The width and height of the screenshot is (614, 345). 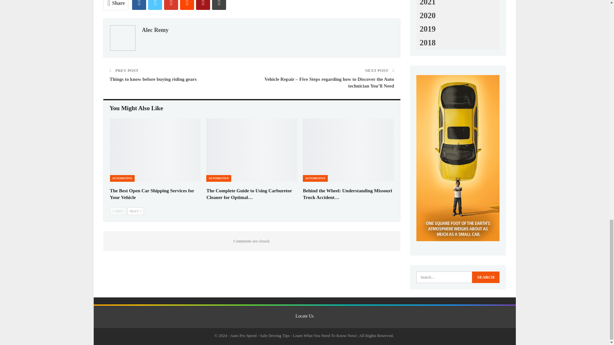 What do you see at coordinates (155, 29) in the screenshot?
I see `Alec Remy` at bounding box center [155, 29].